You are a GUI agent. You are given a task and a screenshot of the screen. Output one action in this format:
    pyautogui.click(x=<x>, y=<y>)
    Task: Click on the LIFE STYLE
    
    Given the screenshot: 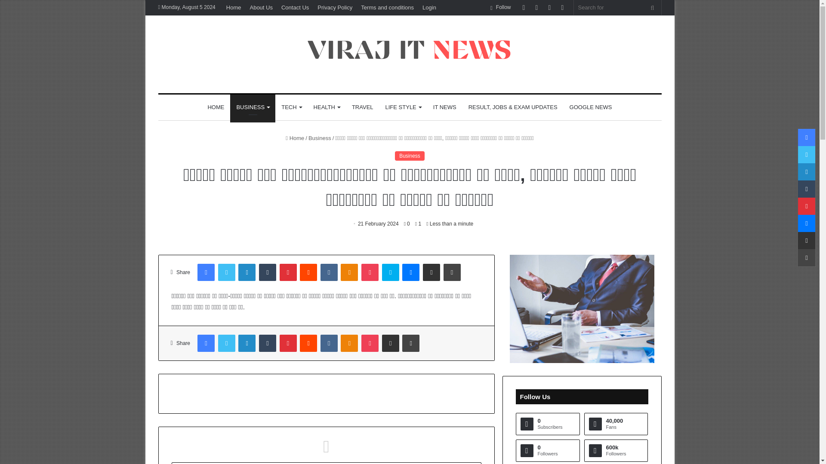 What is the action you would take?
    pyautogui.click(x=403, y=107)
    